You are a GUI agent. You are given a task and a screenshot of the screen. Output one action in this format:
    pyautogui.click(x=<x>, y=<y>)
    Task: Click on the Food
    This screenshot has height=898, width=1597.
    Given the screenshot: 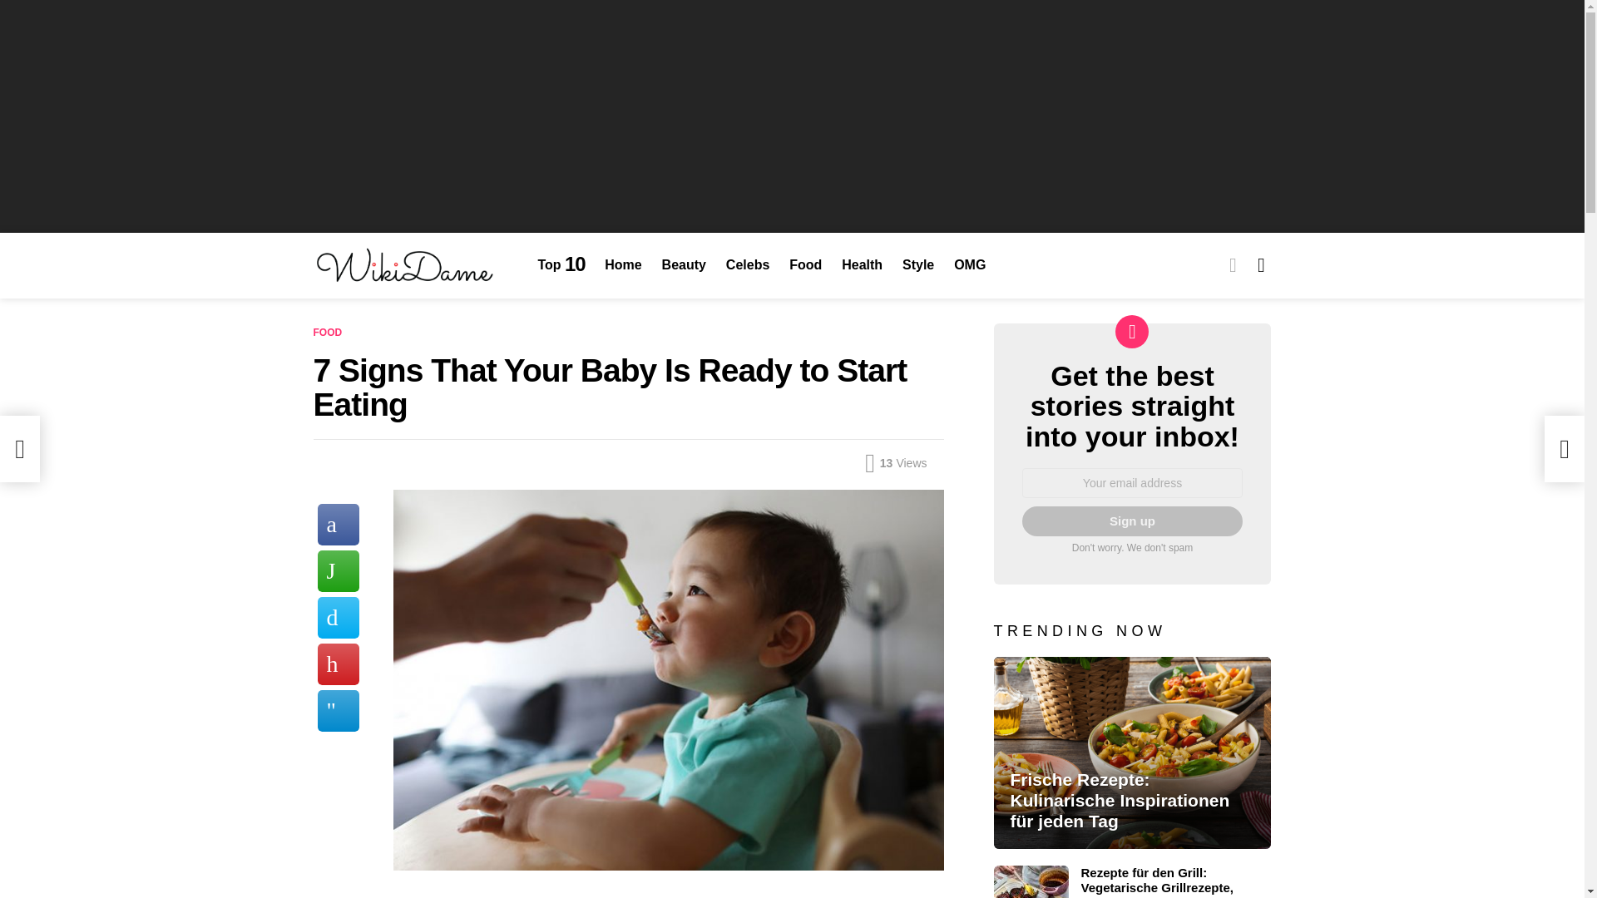 What is the action you would take?
    pyautogui.click(x=805, y=264)
    